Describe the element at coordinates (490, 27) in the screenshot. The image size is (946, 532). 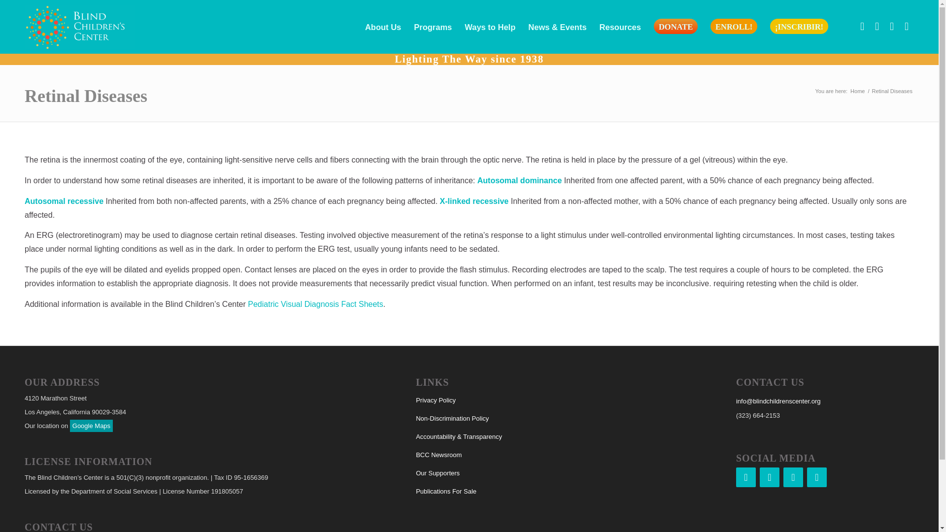
I see `Ways to Help` at that location.